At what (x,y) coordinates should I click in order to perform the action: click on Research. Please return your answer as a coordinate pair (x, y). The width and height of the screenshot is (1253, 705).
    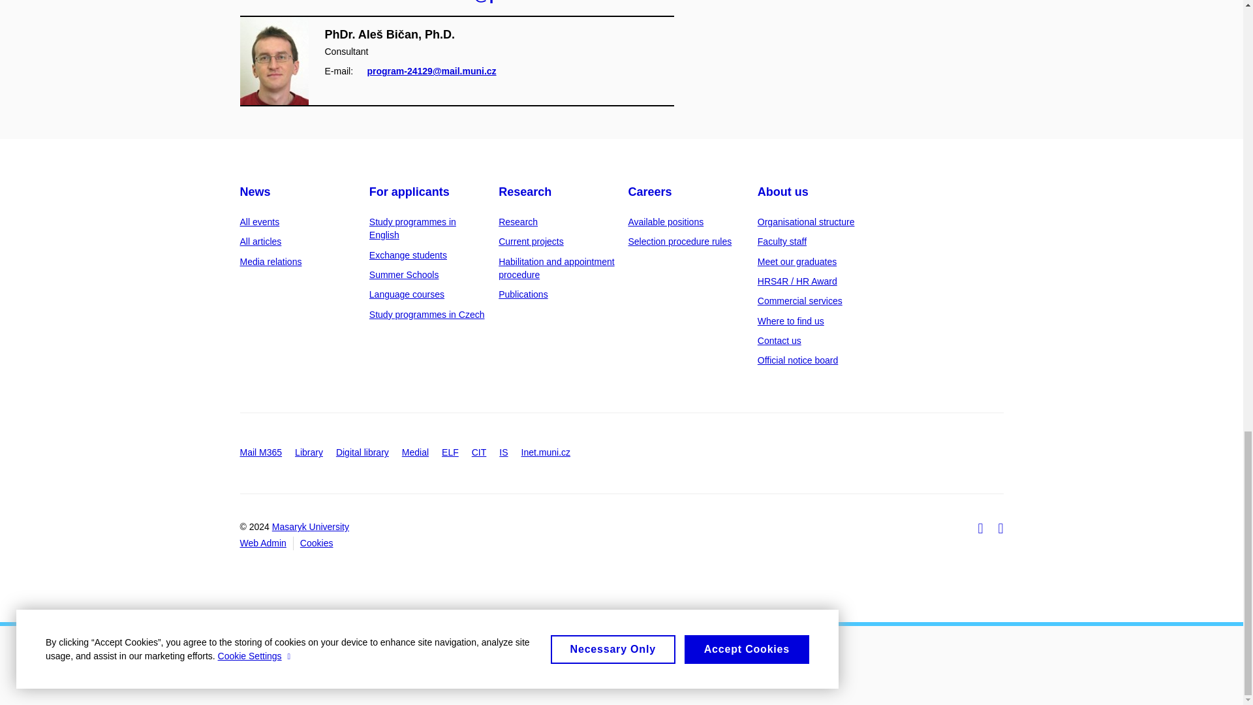
    Looking at the image, I should click on (518, 221).